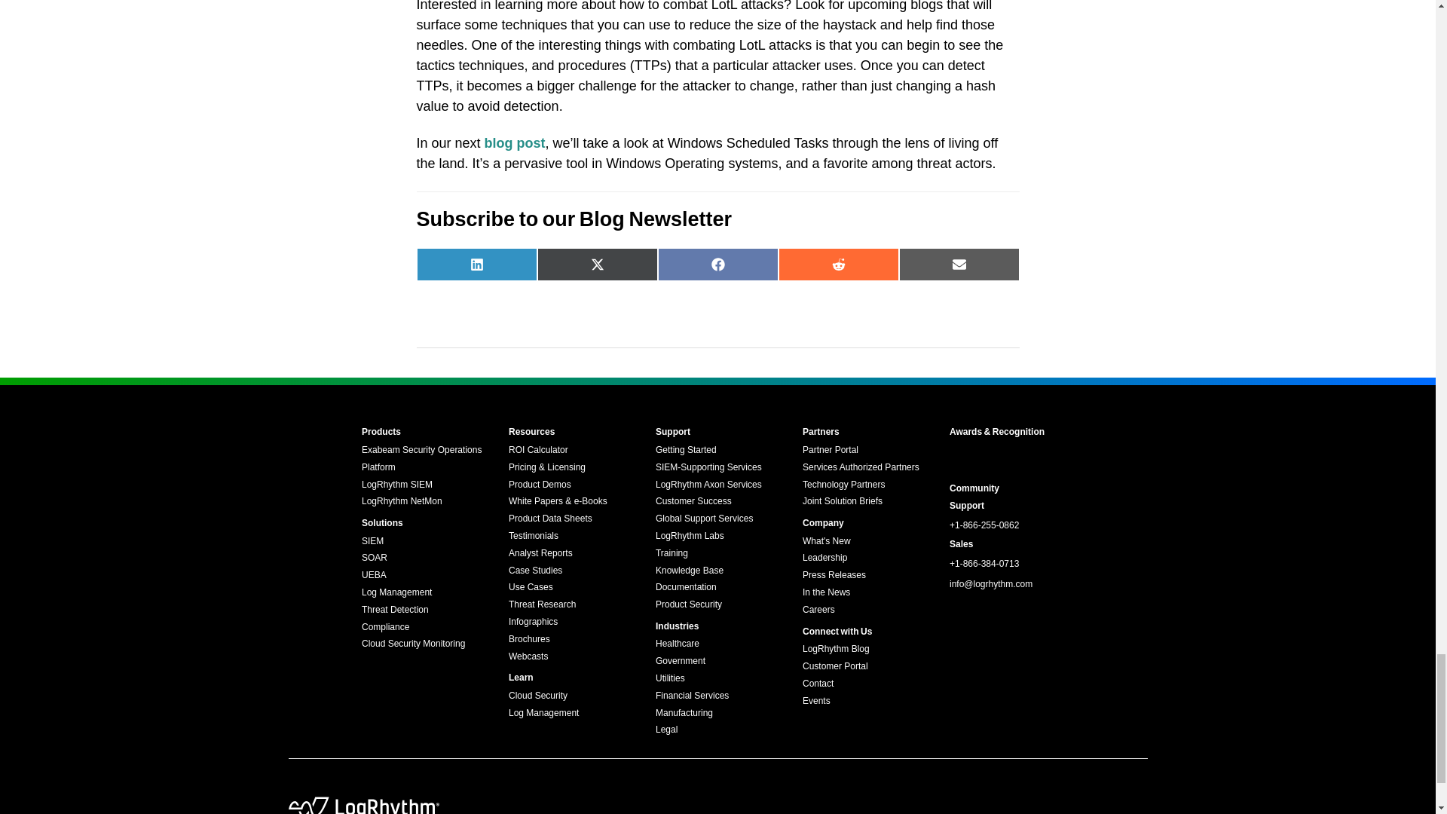  I want to click on LogRhythm Security Solutions, so click(383, 522).